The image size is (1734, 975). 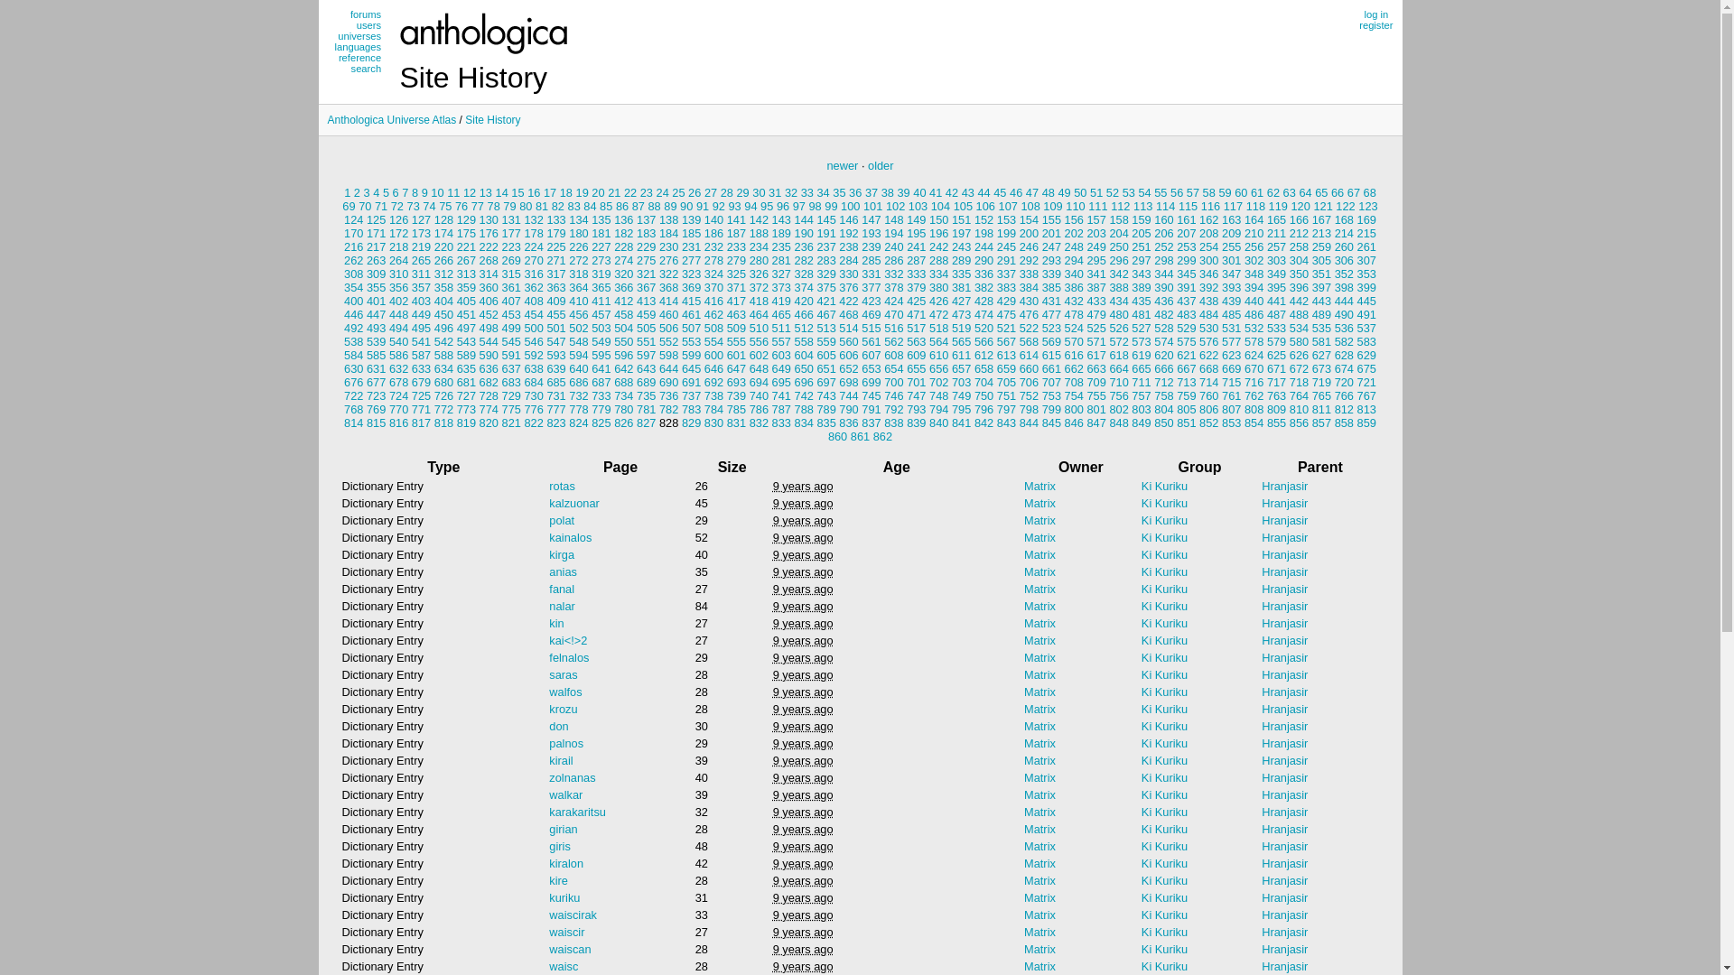 What do you see at coordinates (825, 341) in the screenshot?
I see `559` at bounding box center [825, 341].